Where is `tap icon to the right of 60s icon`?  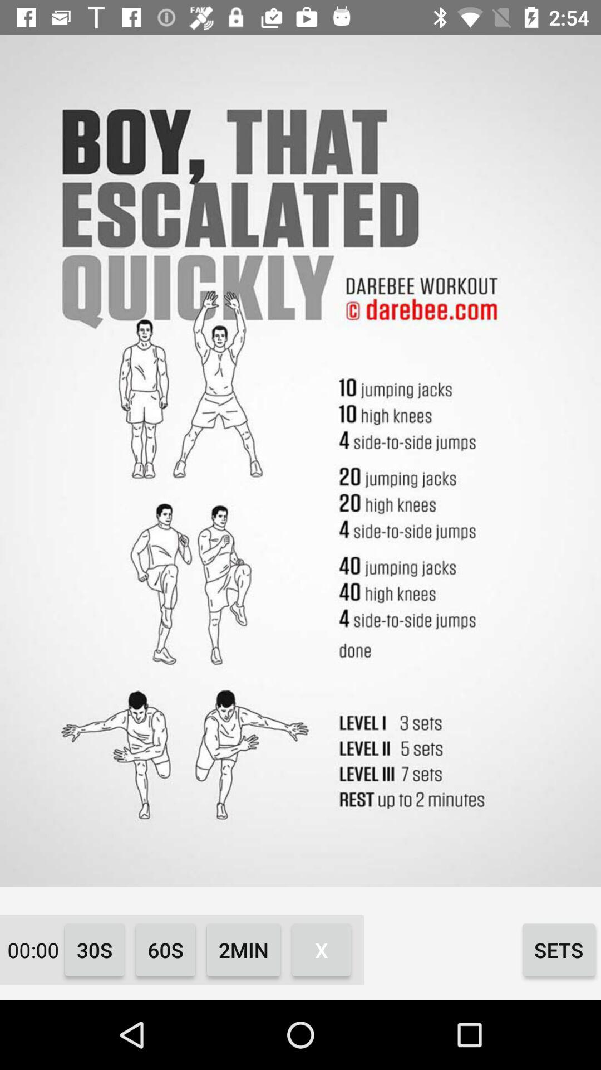
tap icon to the right of 60s icon is located at coordinates (244, 950).